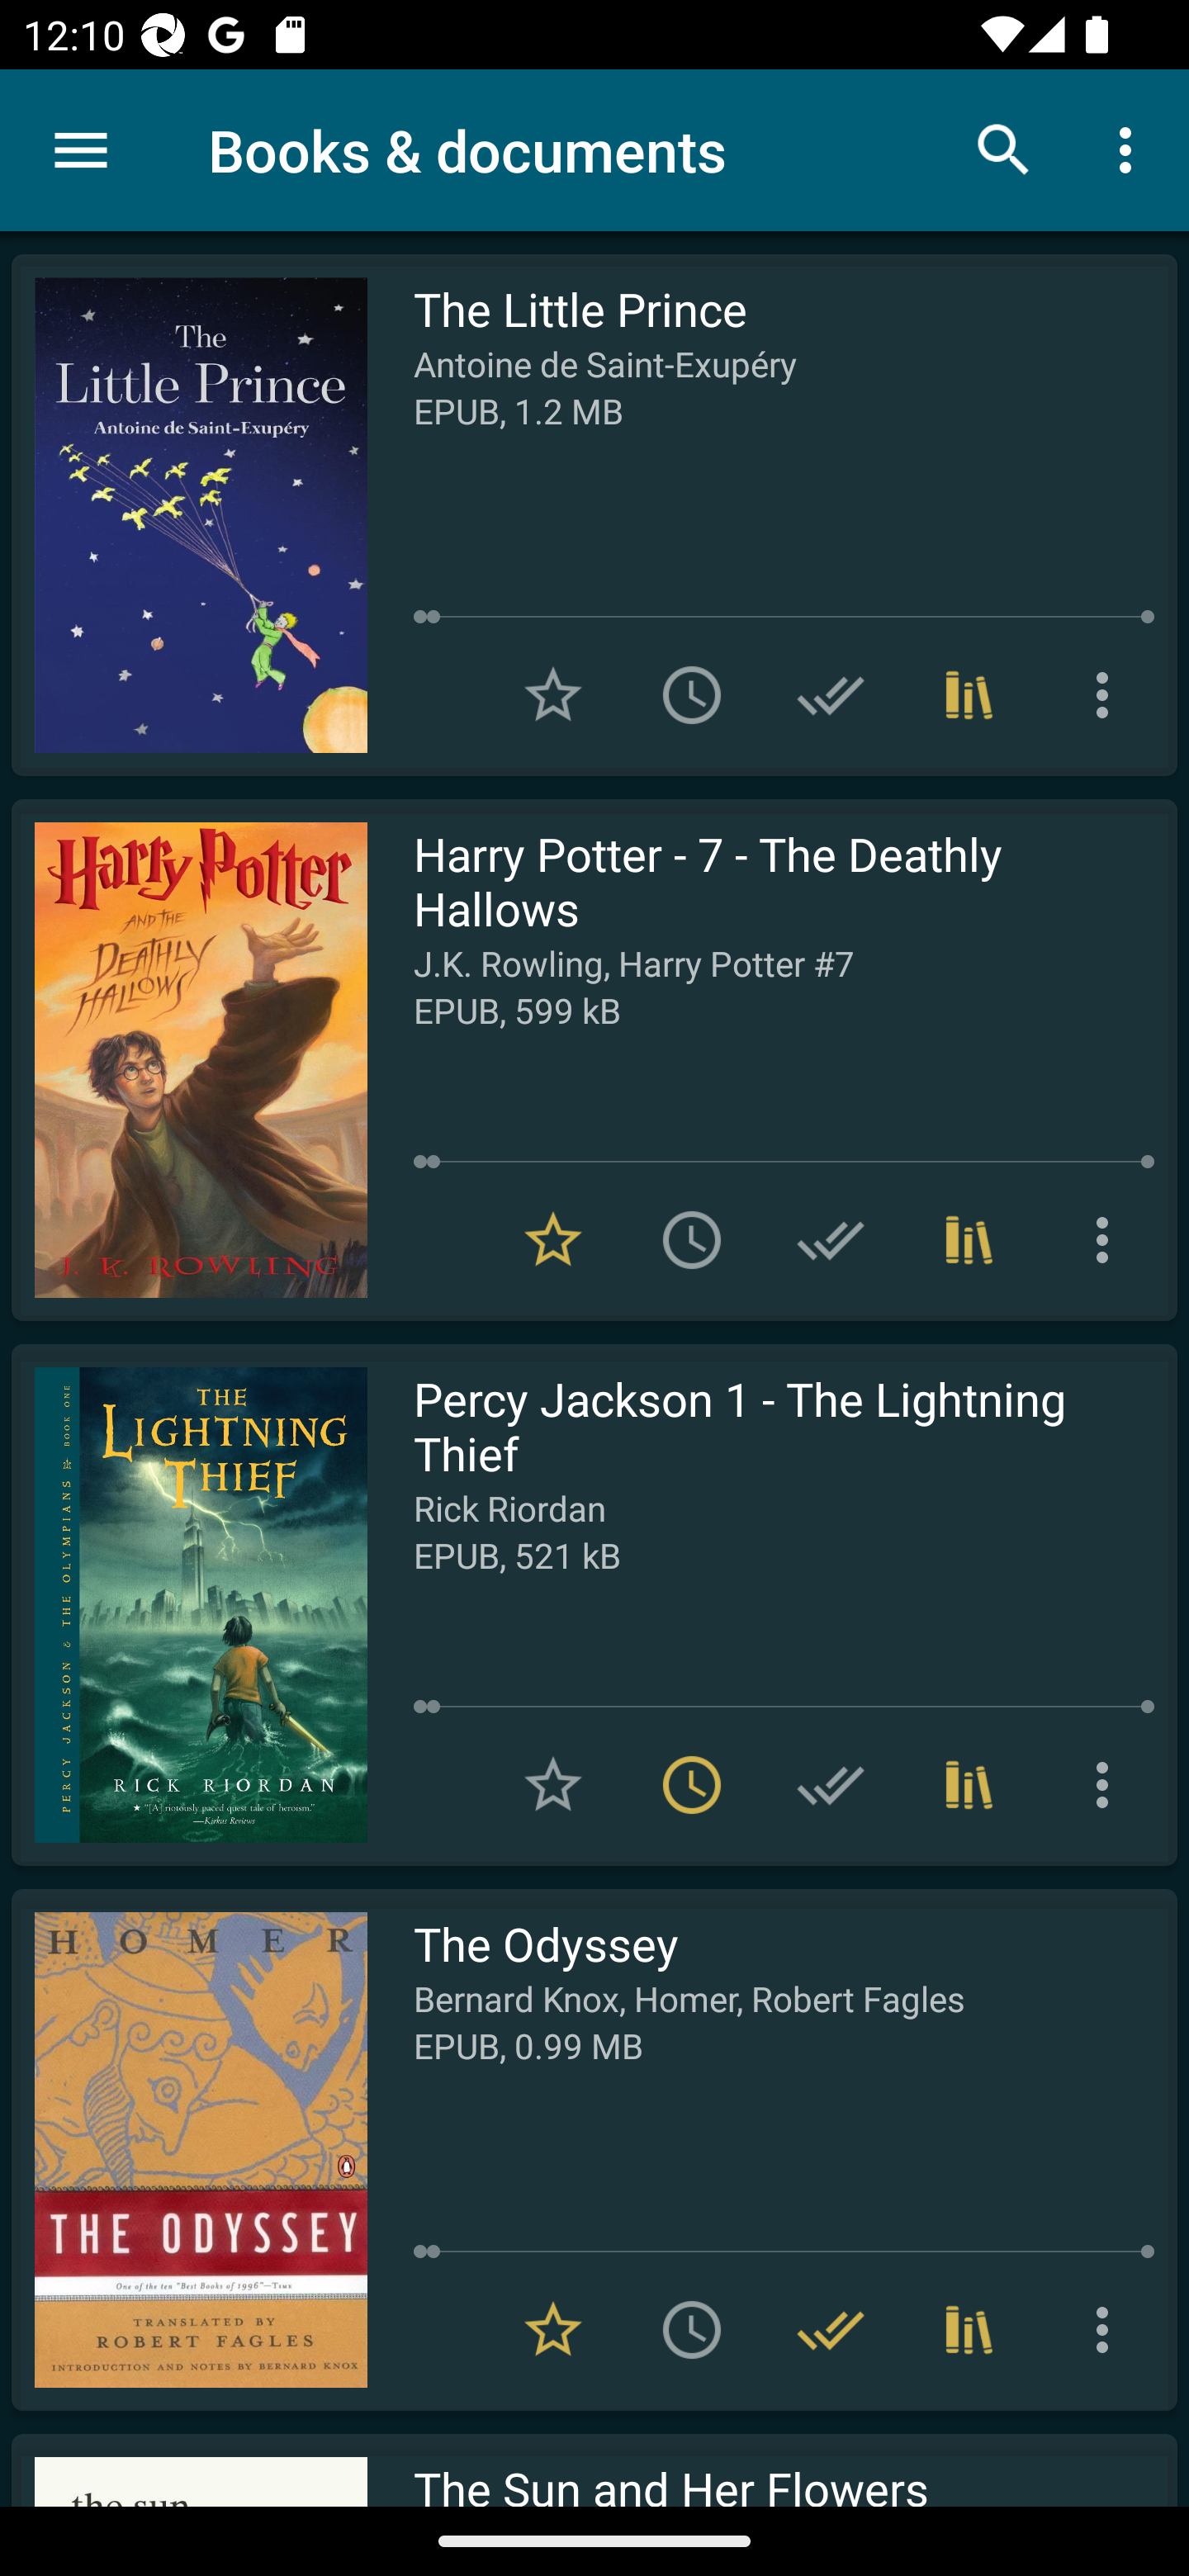 The width and height of the screenshot is (1189, 2576). Describe the element at coordinates (553, 695) in the screenshot. I see `Add to Favorites` at that location.